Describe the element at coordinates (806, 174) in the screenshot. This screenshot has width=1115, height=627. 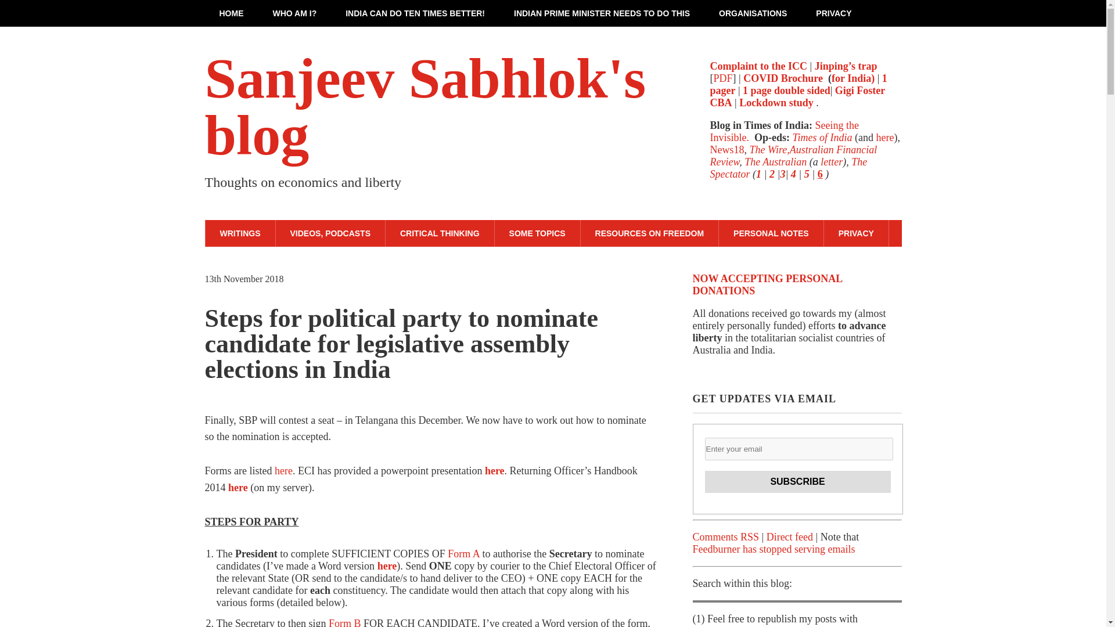
I see `5` at that location.